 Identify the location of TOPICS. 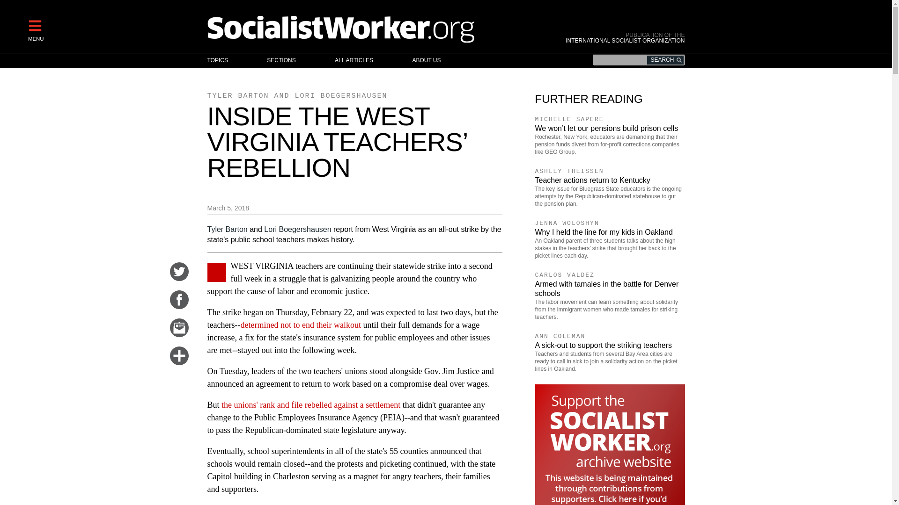
(227, 60).